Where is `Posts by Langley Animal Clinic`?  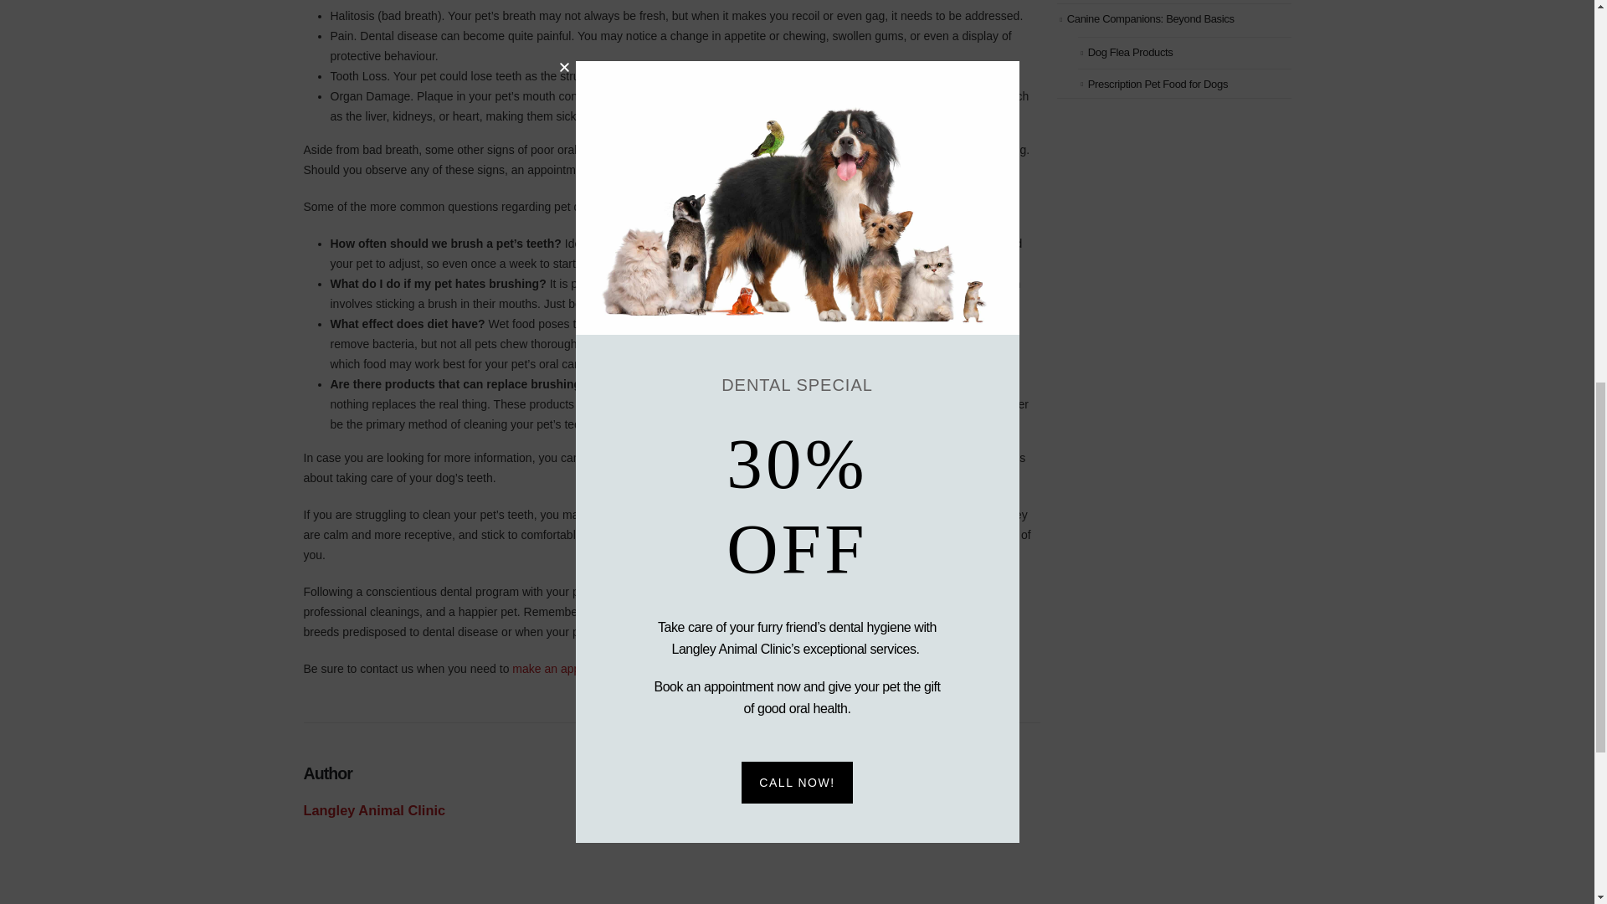
Posts by Langley Animal Clinic is located at coordinates (373, 810).